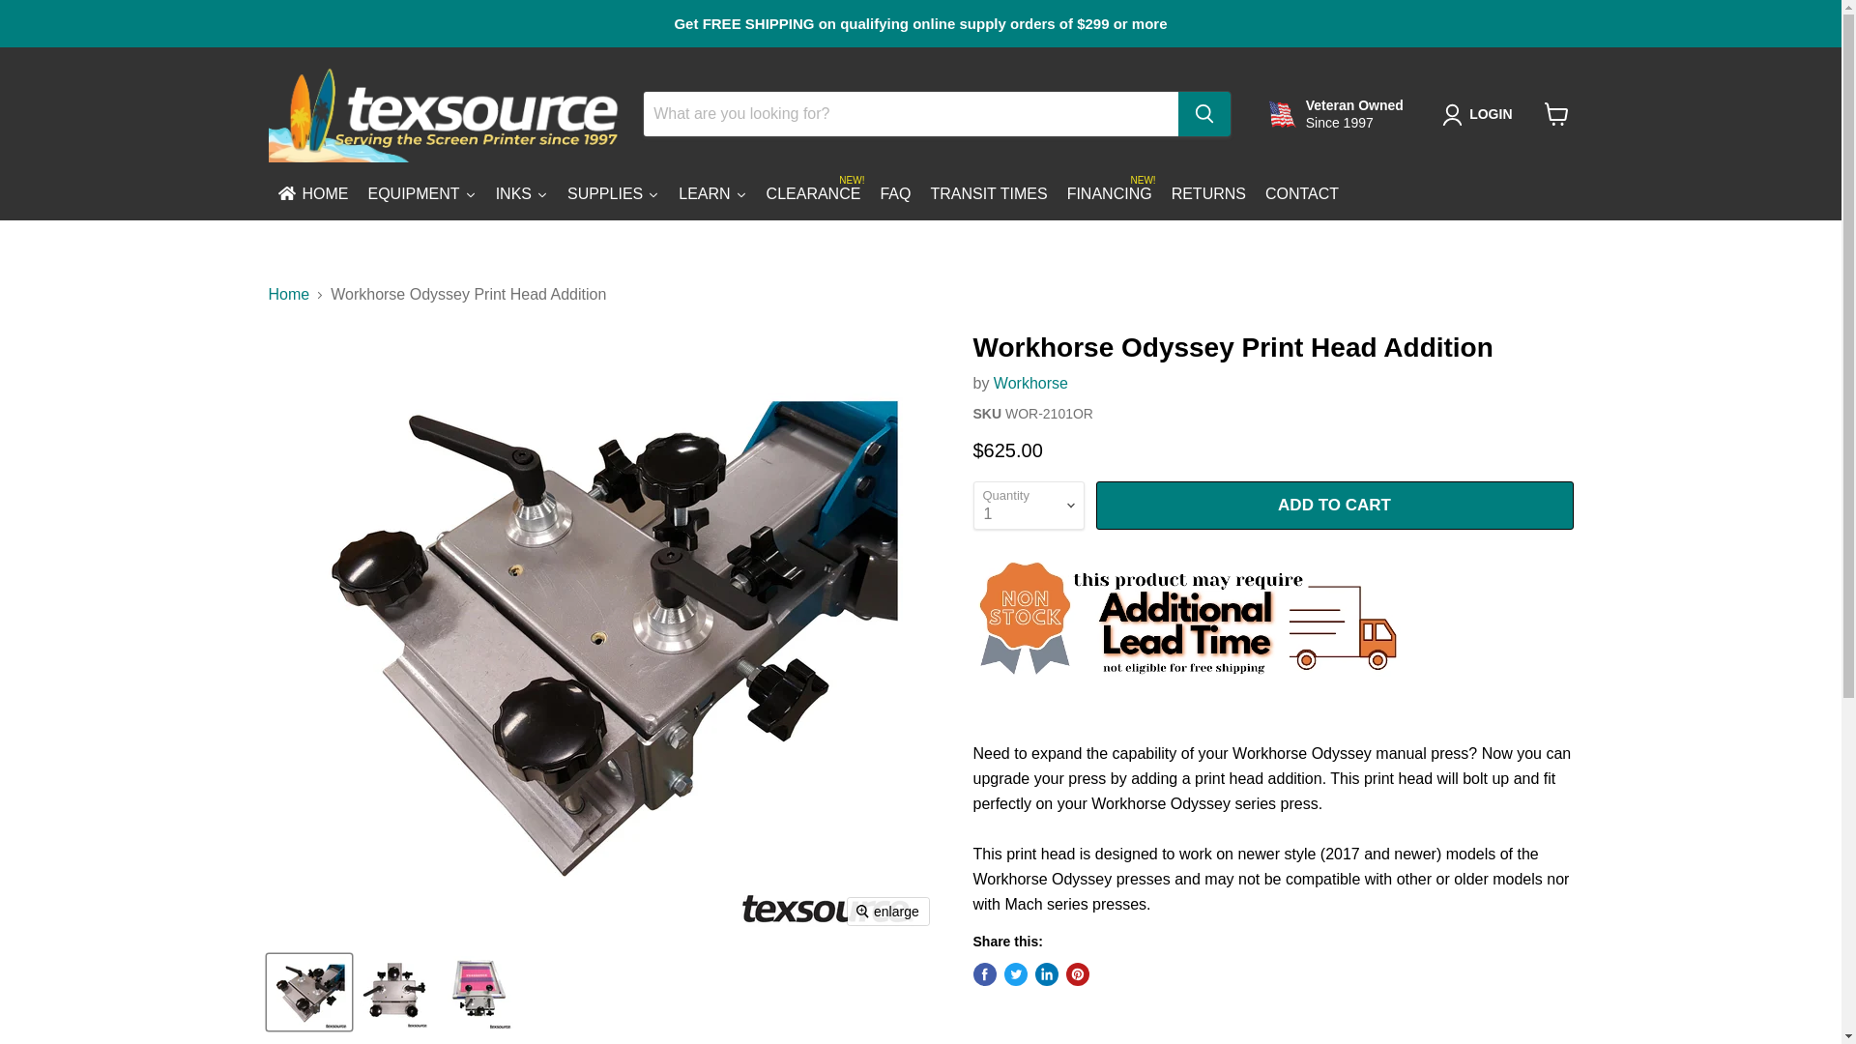 This screenshot has height=1044, width=1856. Describe the element at coordinates (1556, 114) in the screenshot. I see `View cart` at that location.